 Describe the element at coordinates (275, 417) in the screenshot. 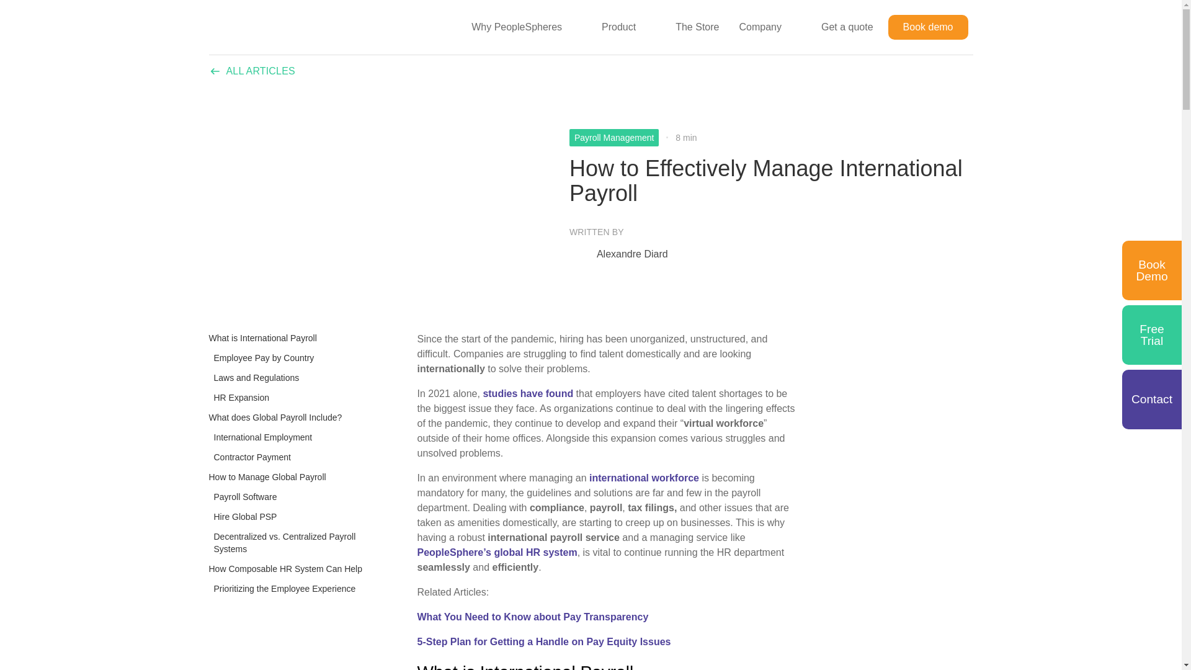

I see `What does Global Payroll Include?` at that location.